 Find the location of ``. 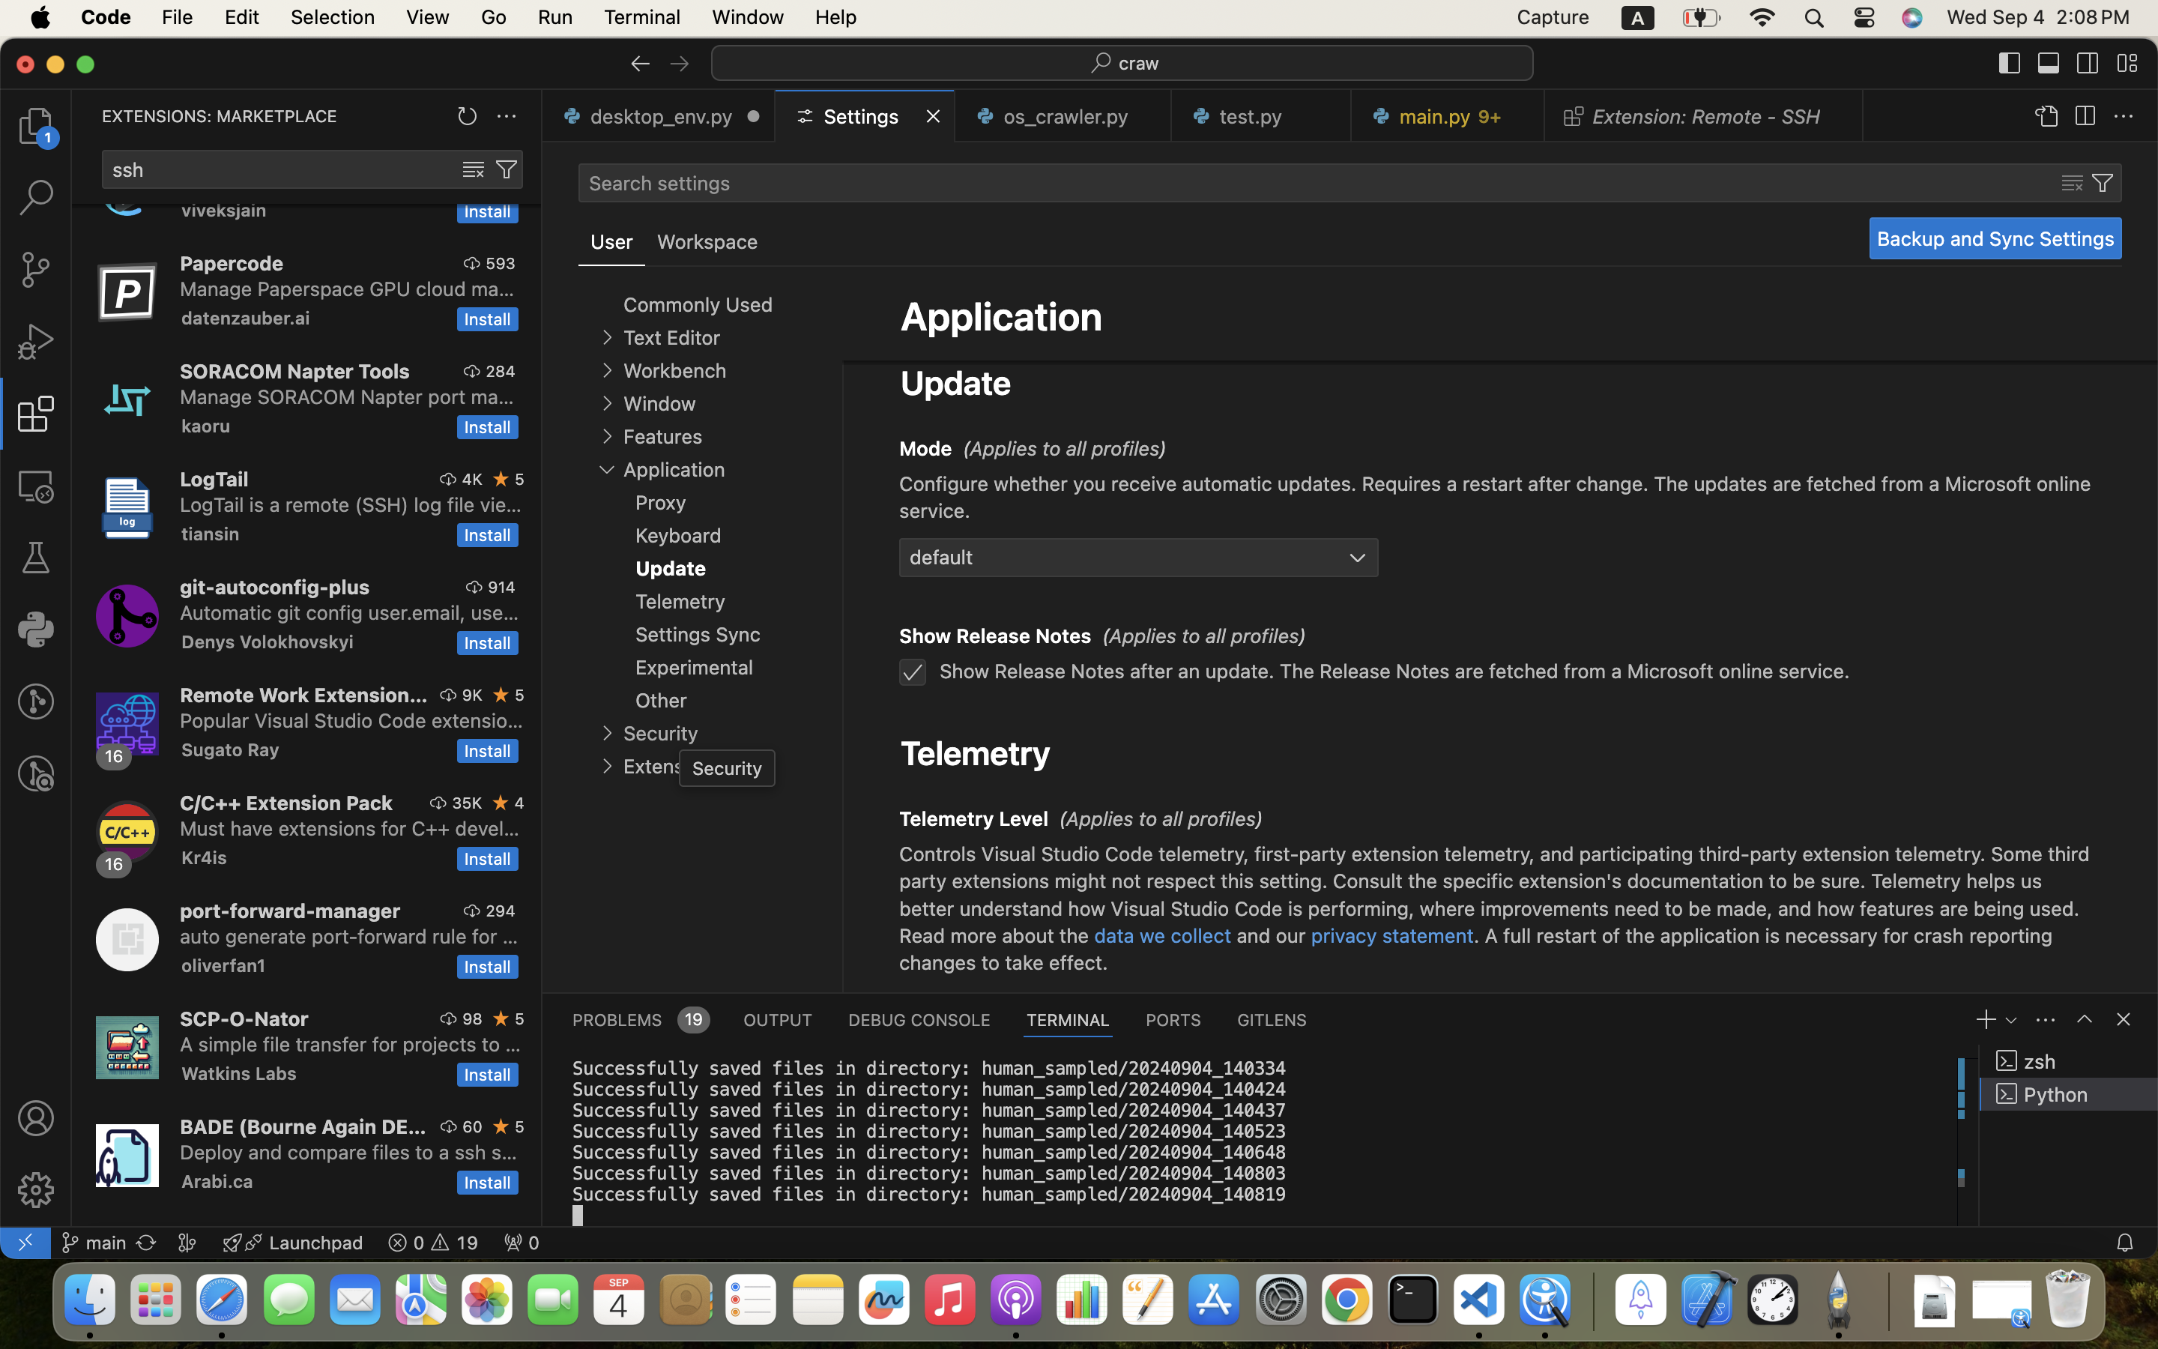

 is located at coordinates (680, 63).